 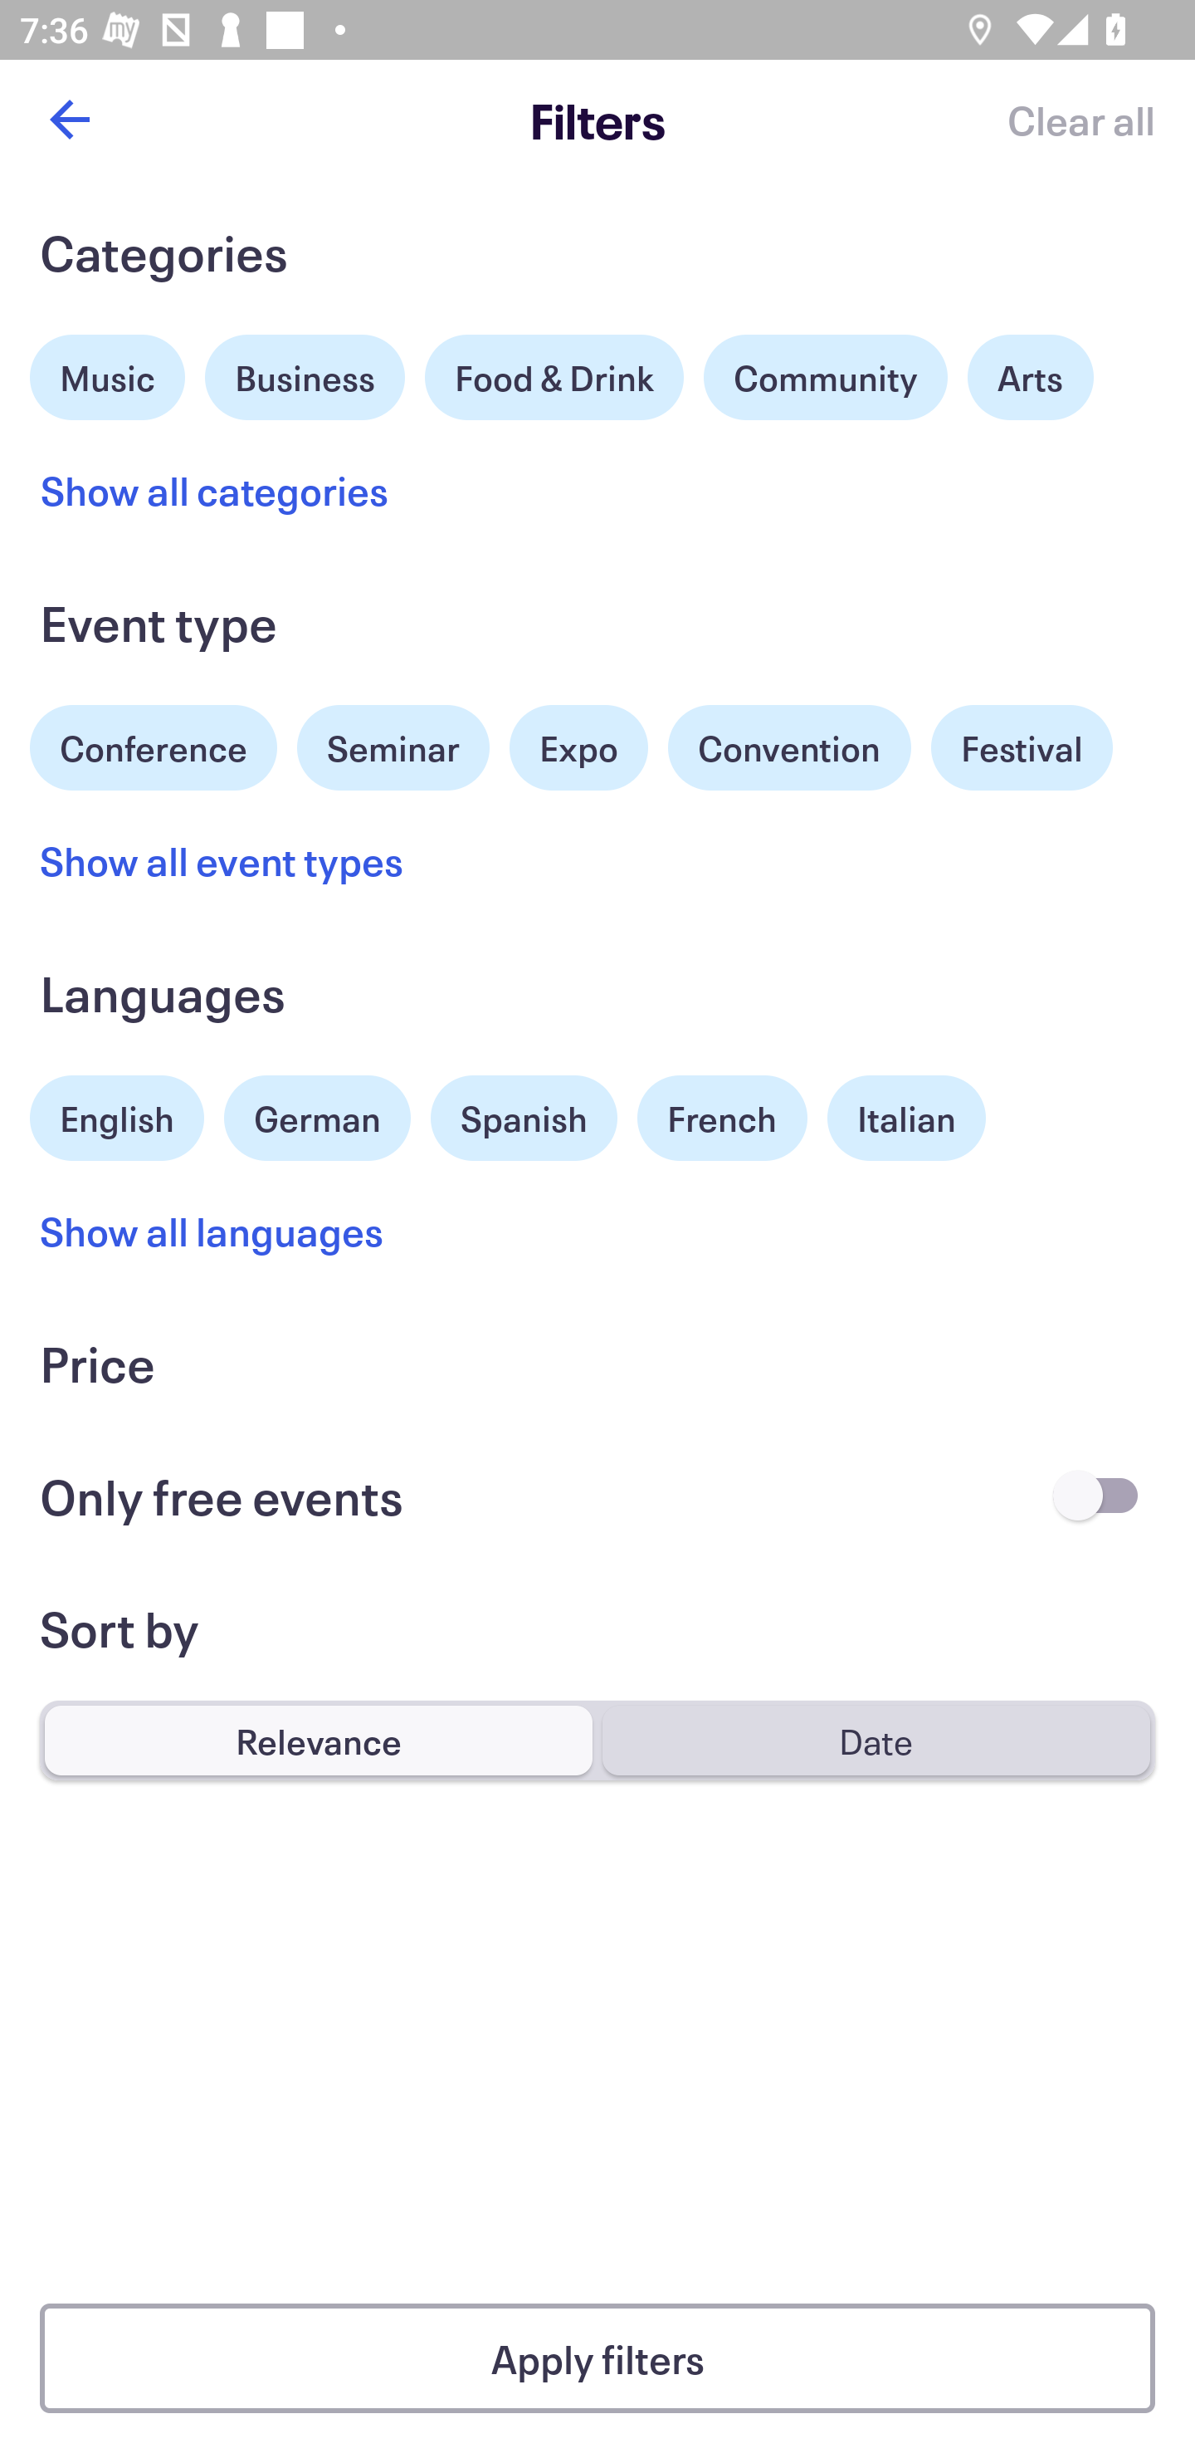 What do you see at coordinates (108, 374) in the screenshot?
I see `Music` at bounding box center [108, 374].